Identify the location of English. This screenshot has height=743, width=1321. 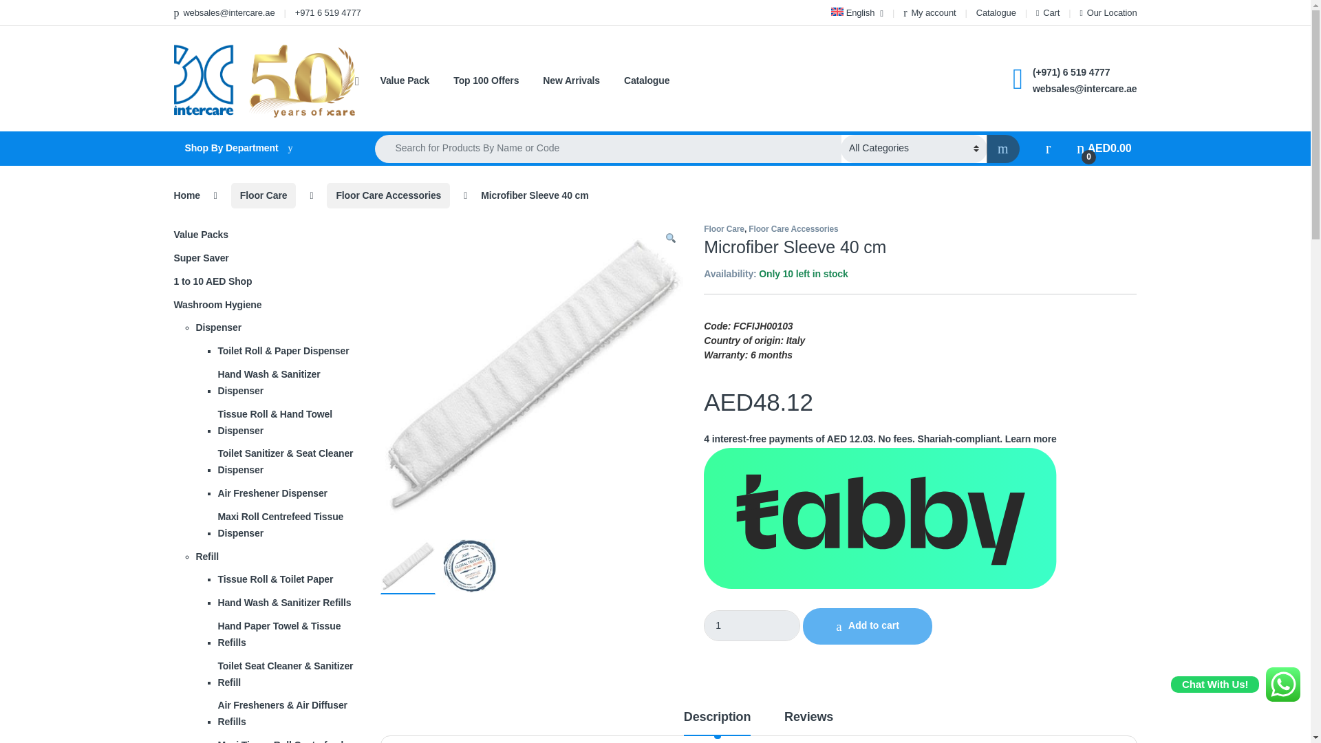
(856, 12).